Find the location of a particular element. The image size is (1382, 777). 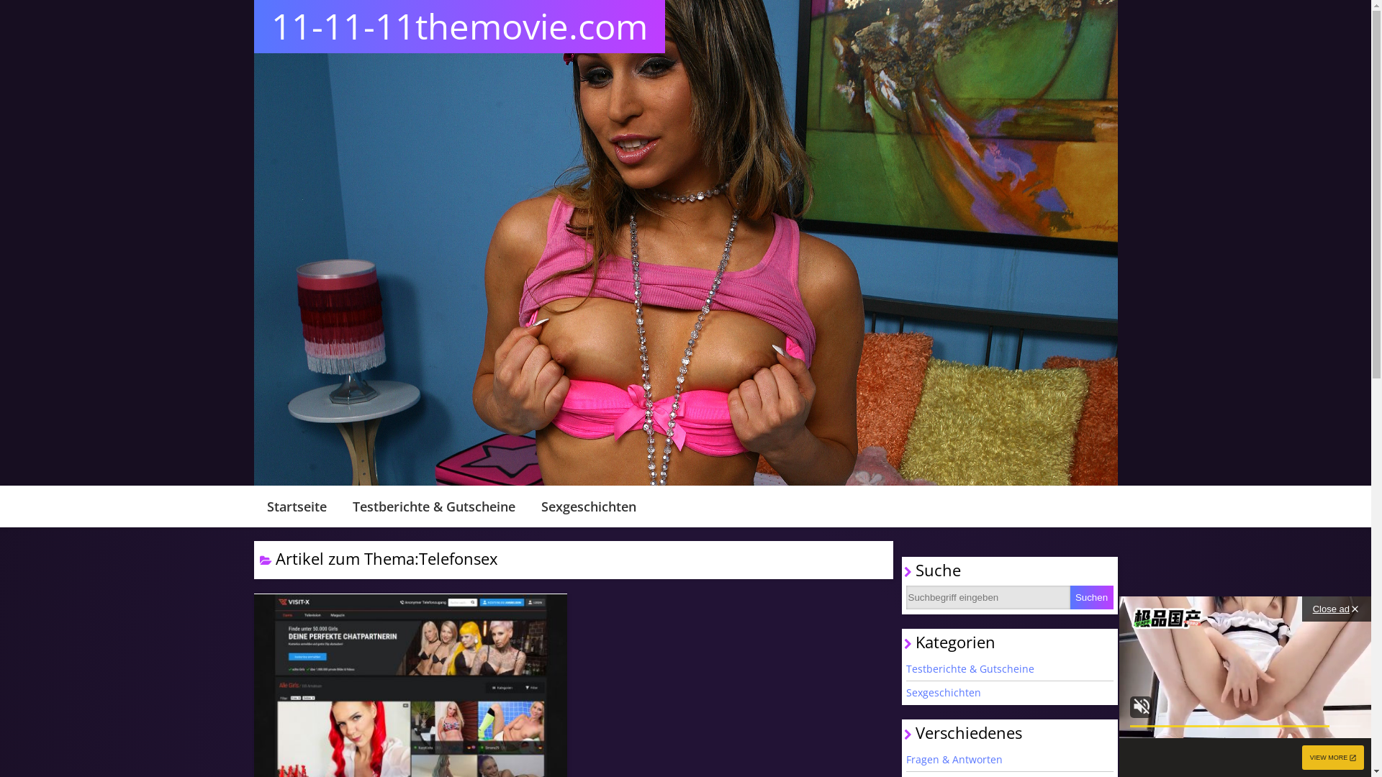

Testberichte & Gutscheine is located at coordinates (434, 506).